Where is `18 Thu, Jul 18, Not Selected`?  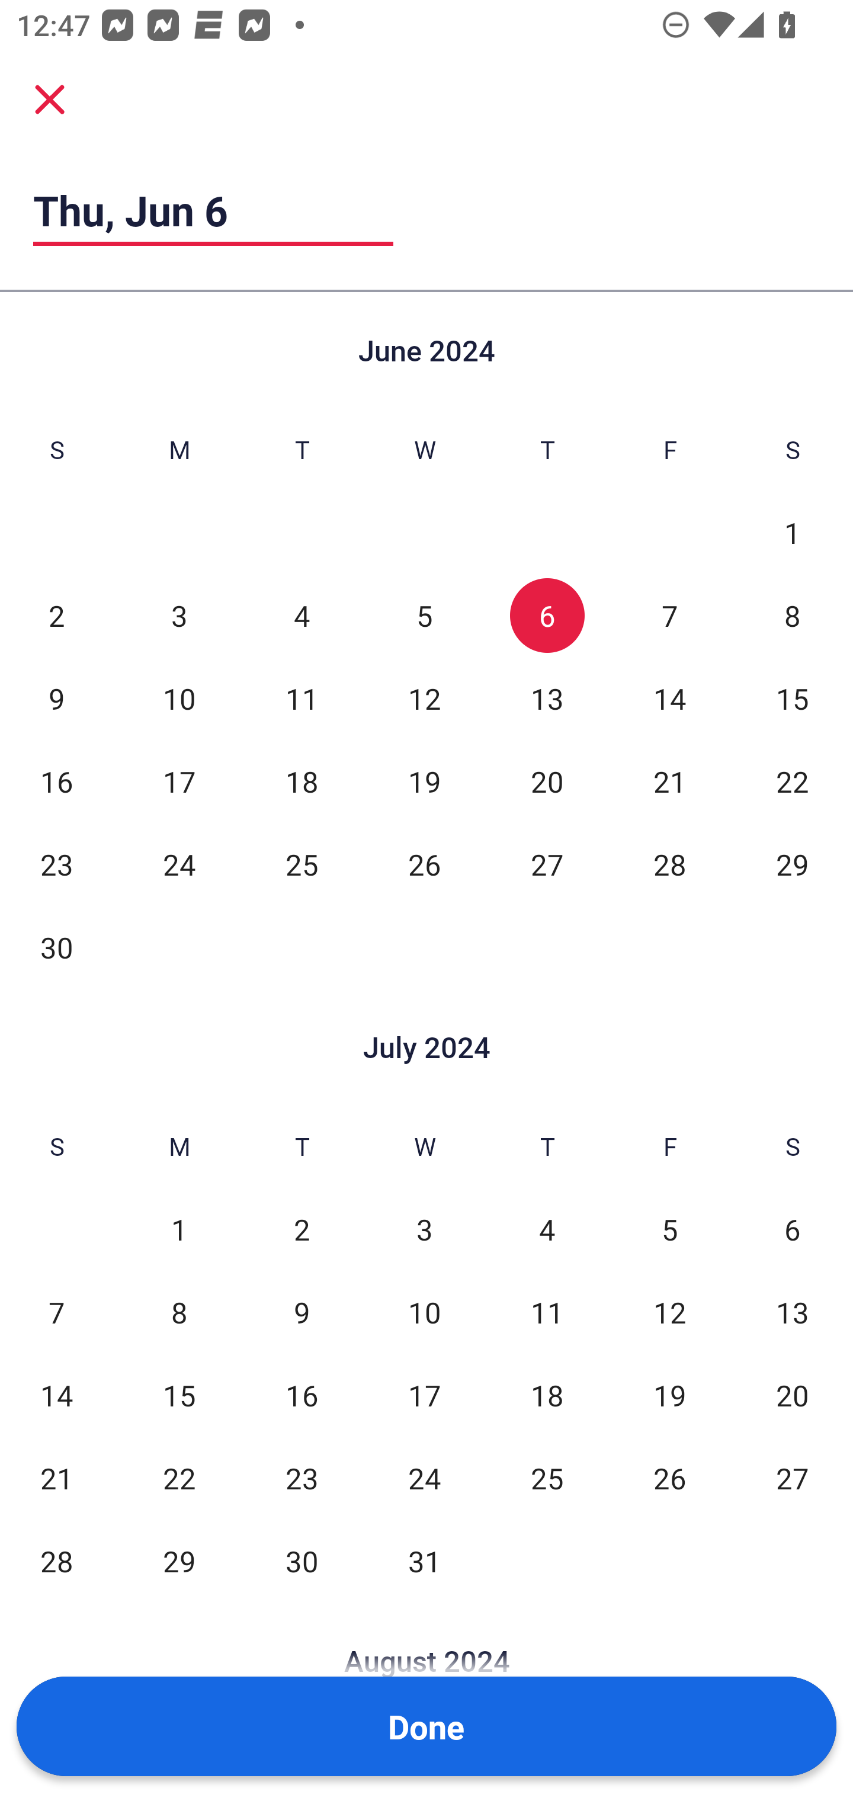
18 Thu, Jul 18, Not Selected is located at coordinates (547, 1396).